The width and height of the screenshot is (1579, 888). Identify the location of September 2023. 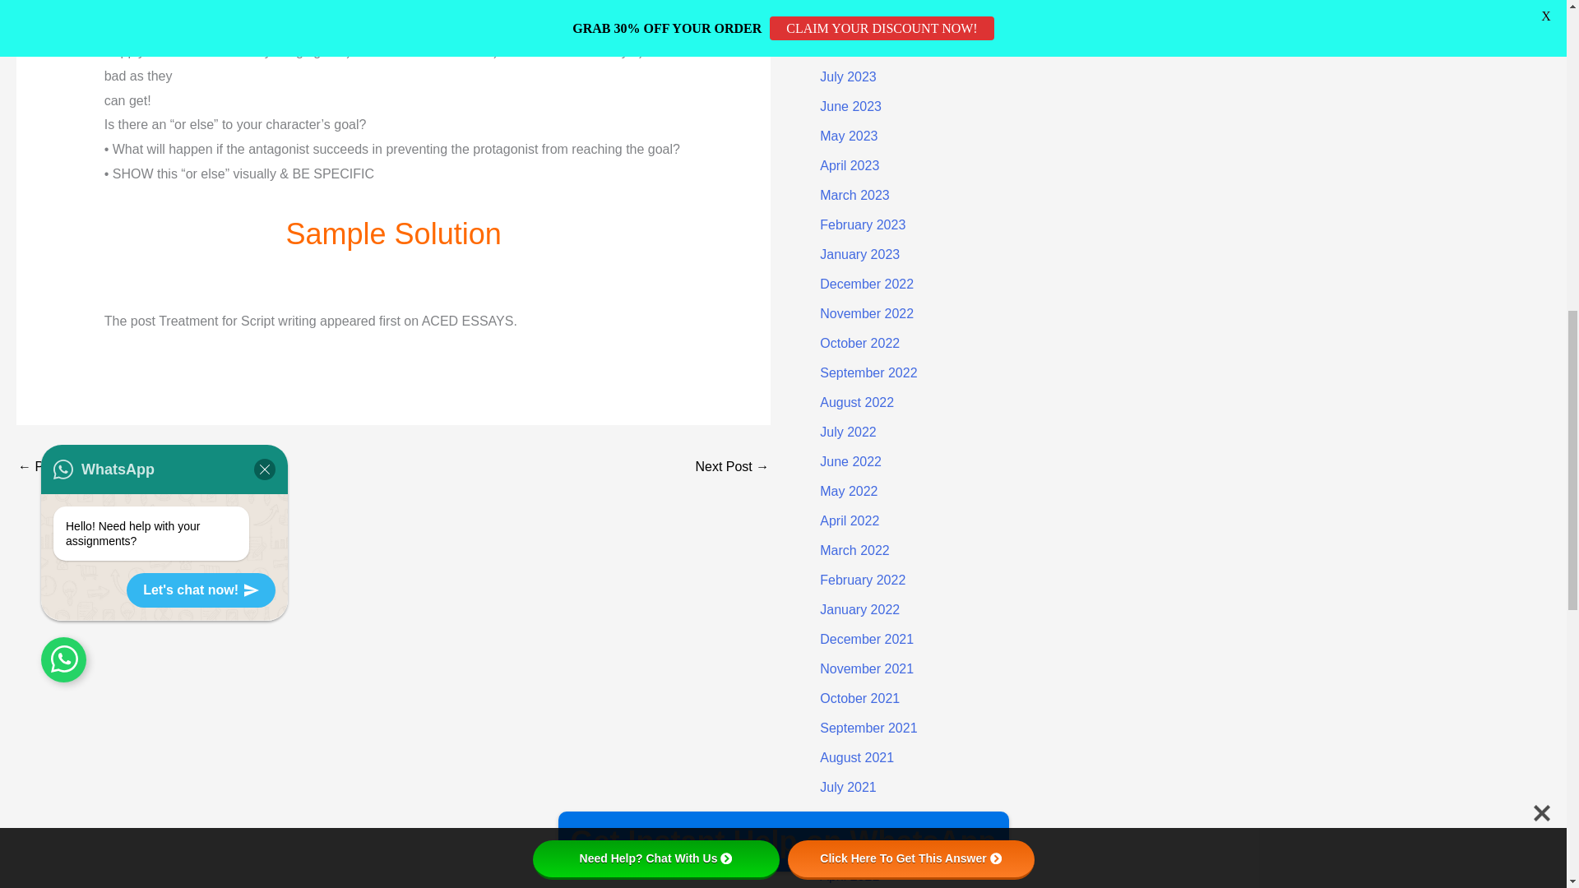
(868, 17).